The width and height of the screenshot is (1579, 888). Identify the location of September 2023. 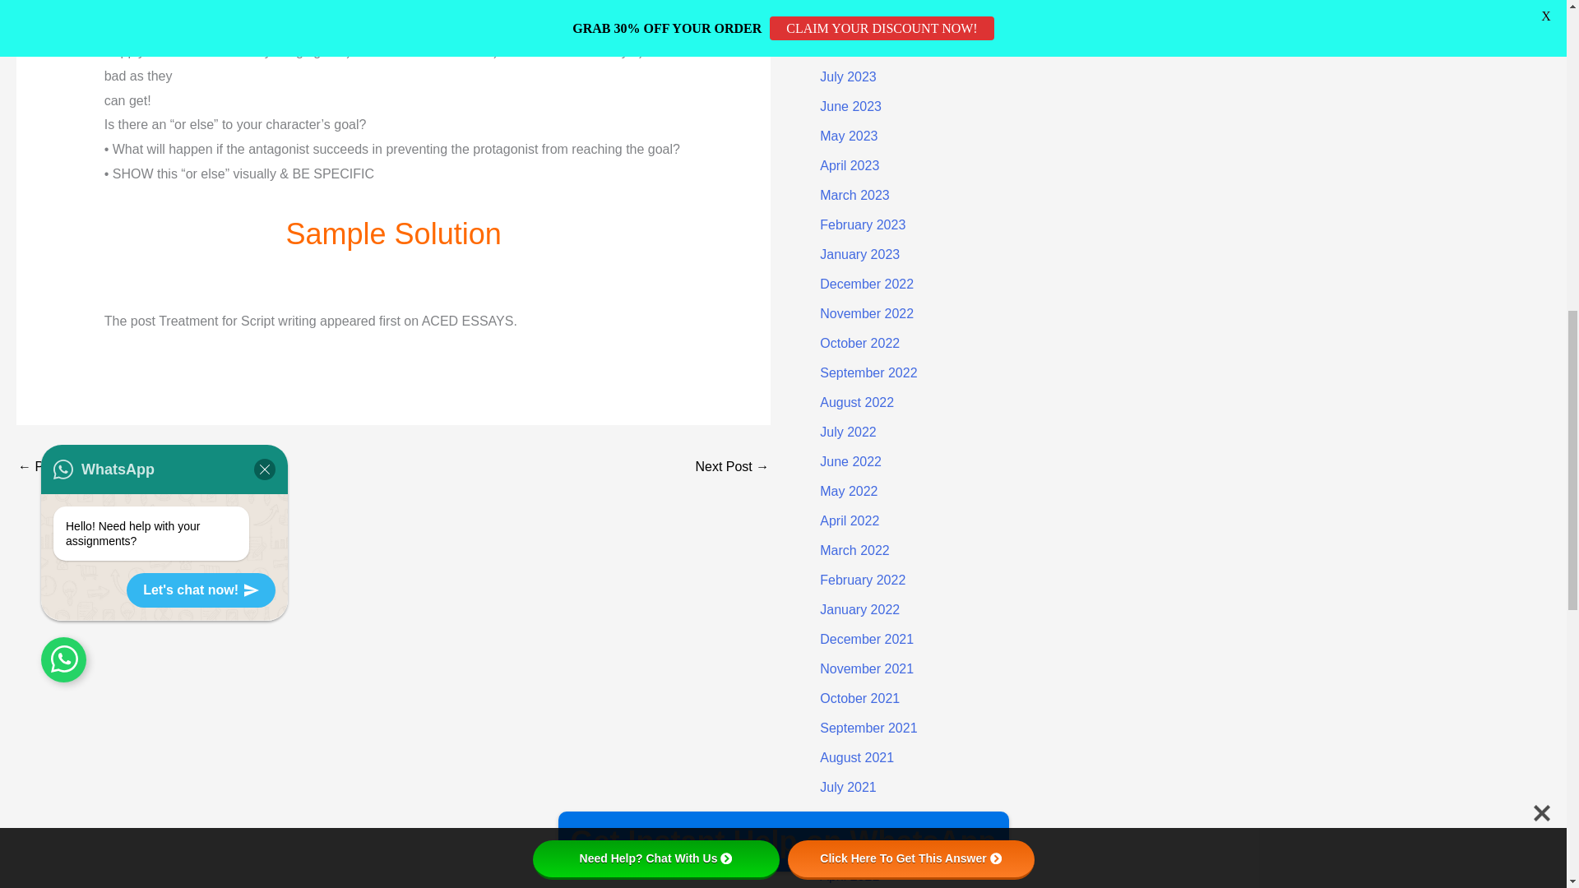
(868, 17).